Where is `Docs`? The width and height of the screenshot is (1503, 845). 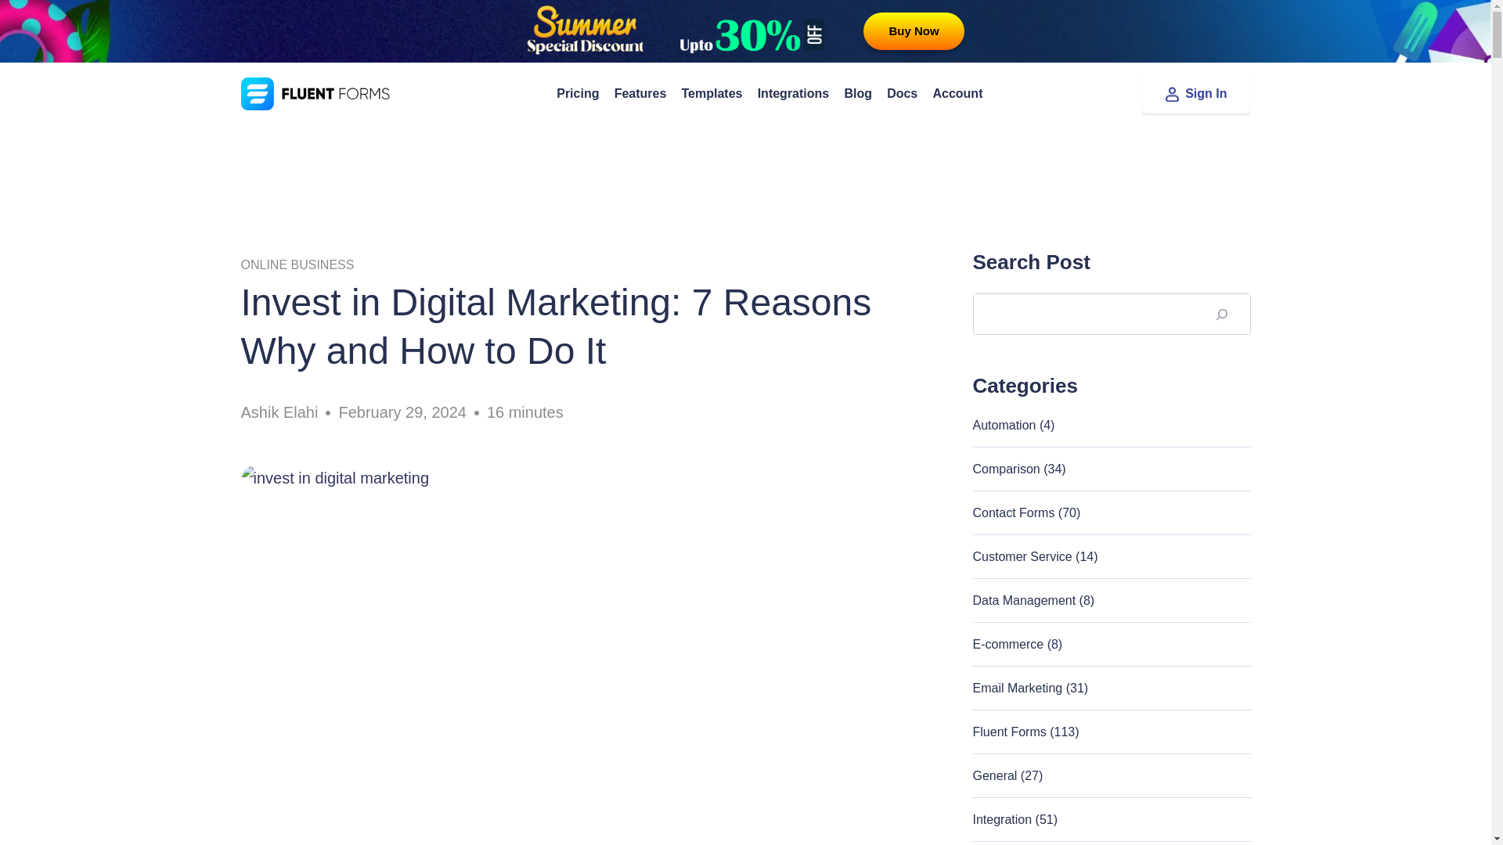 Docs is located at coordinates (902, 93).